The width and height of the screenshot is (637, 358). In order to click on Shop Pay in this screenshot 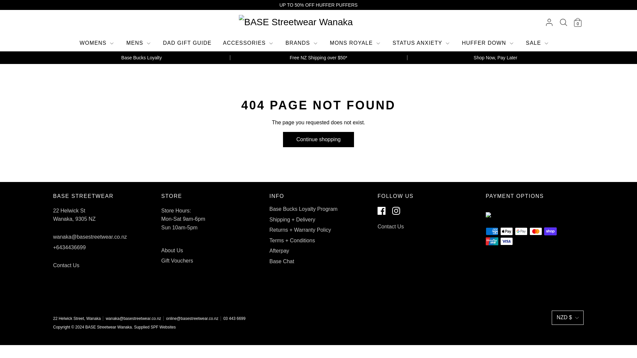, I will do `click(550, 231)`.